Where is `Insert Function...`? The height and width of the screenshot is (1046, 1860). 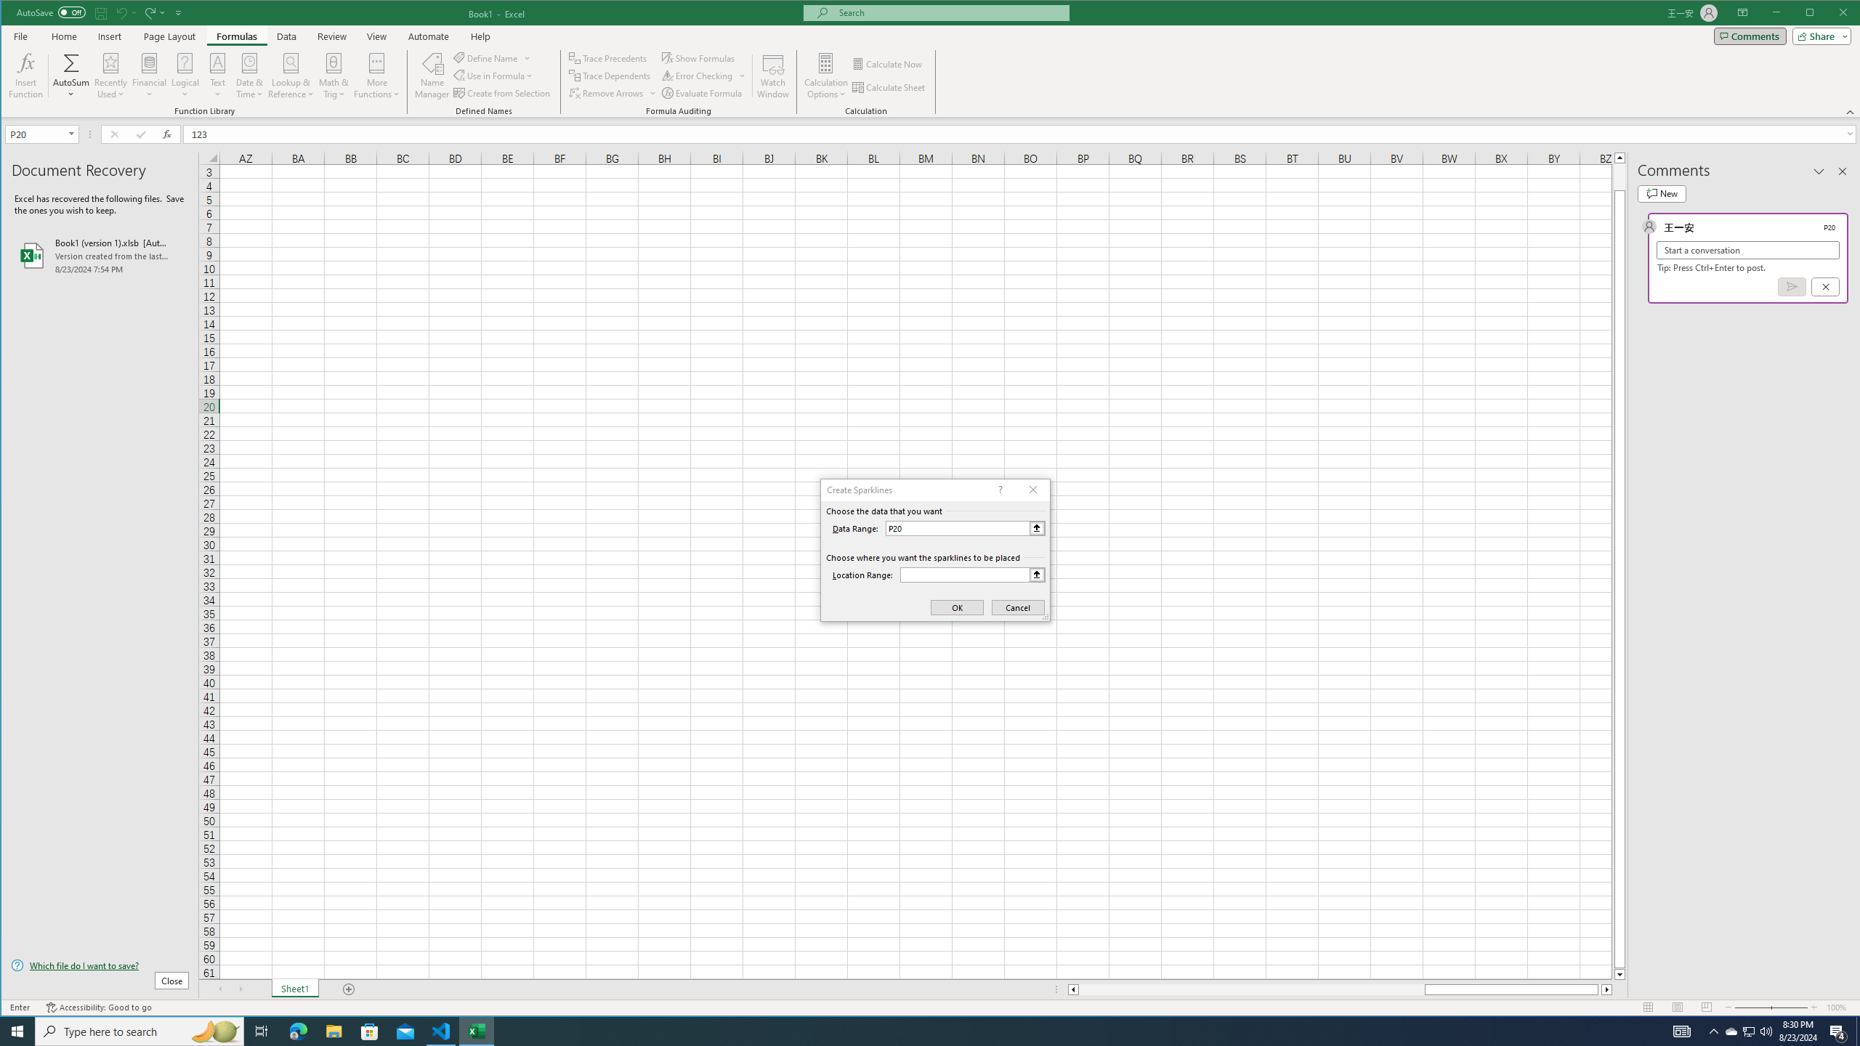
Insert Function... is located at coordinates (26, 76).